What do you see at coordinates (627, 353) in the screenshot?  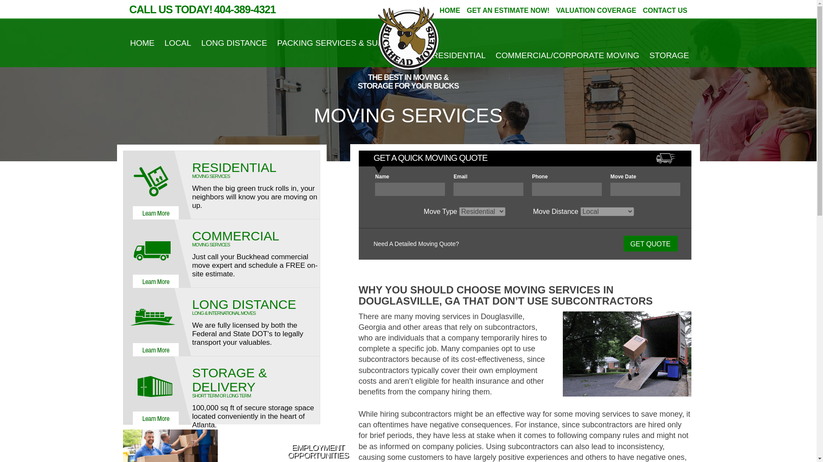 I see `Moving Services Douglasville GA` at bounding box center [627, 353].